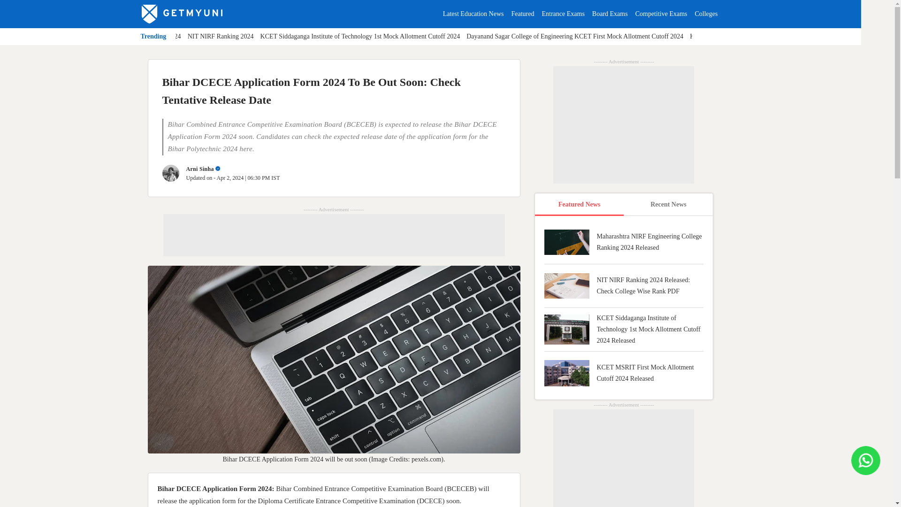  Describe the element at coordinates (624, 244) in the screenshot. I see `Maharashtra NIRF Engineering College Ranking 2024 Released` at that location.